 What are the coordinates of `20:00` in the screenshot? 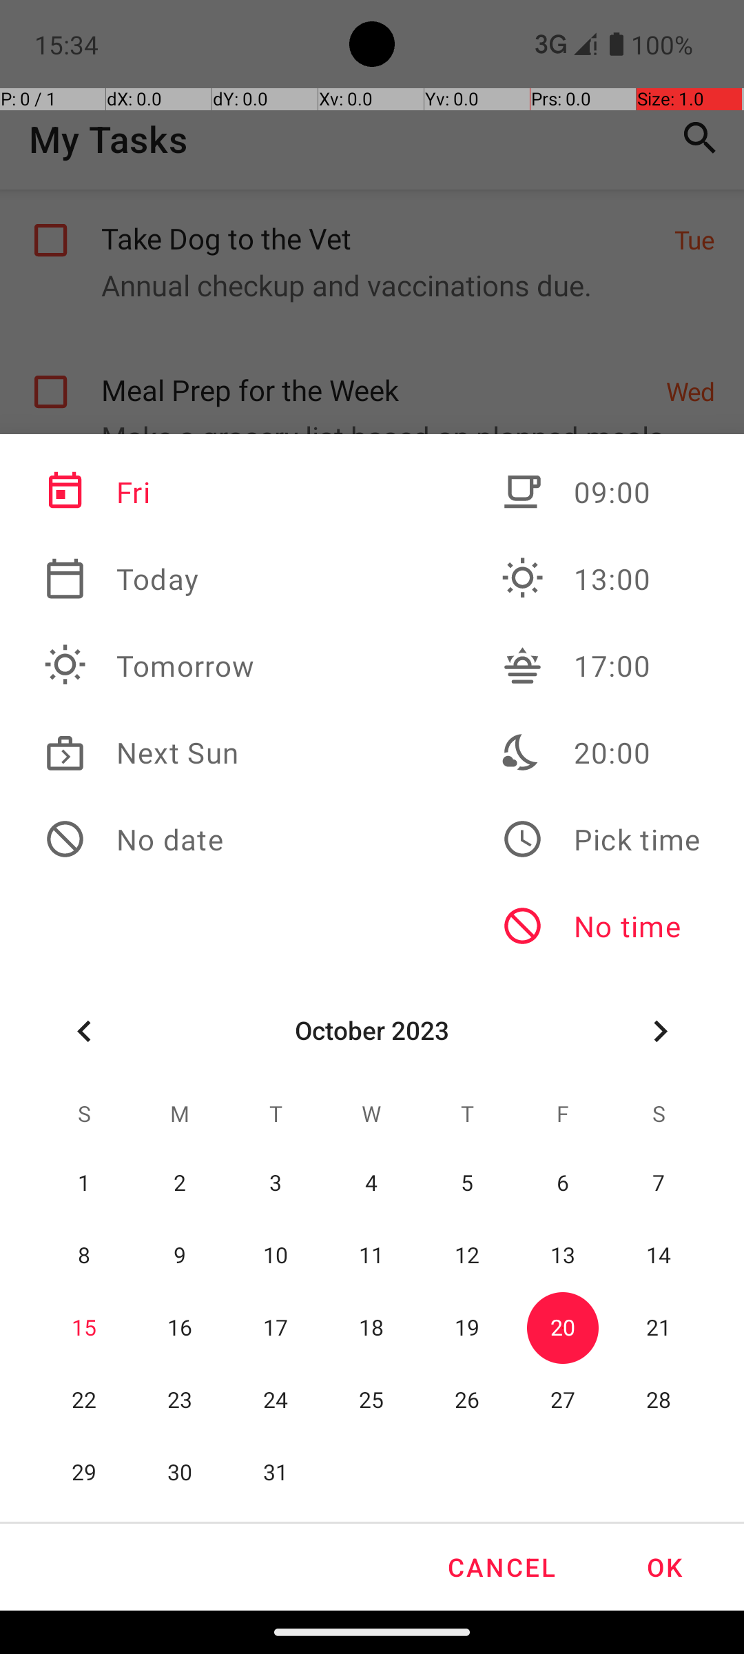 It's located at (601, 753).